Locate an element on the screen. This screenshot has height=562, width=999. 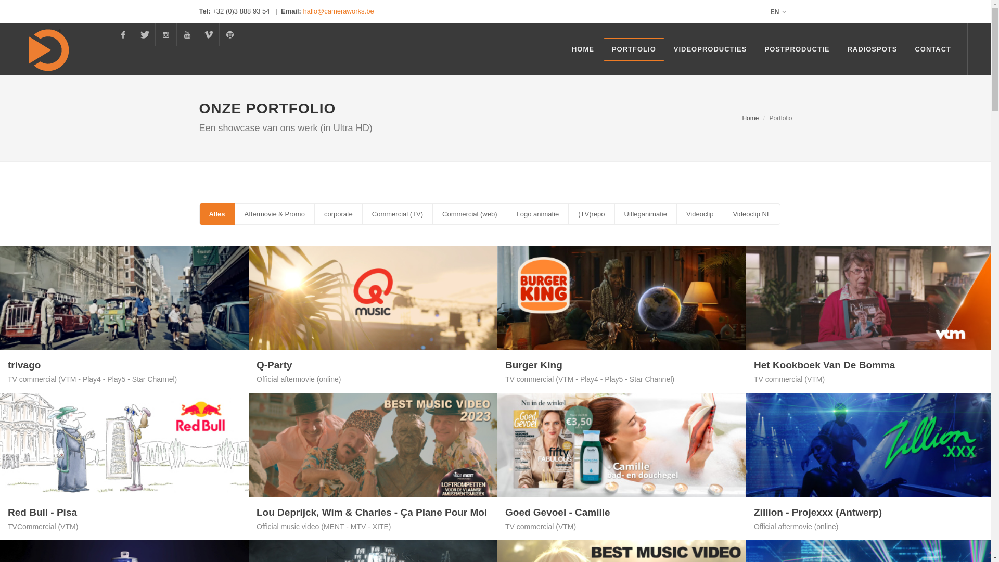
EN is located at coordinates (778, 11).